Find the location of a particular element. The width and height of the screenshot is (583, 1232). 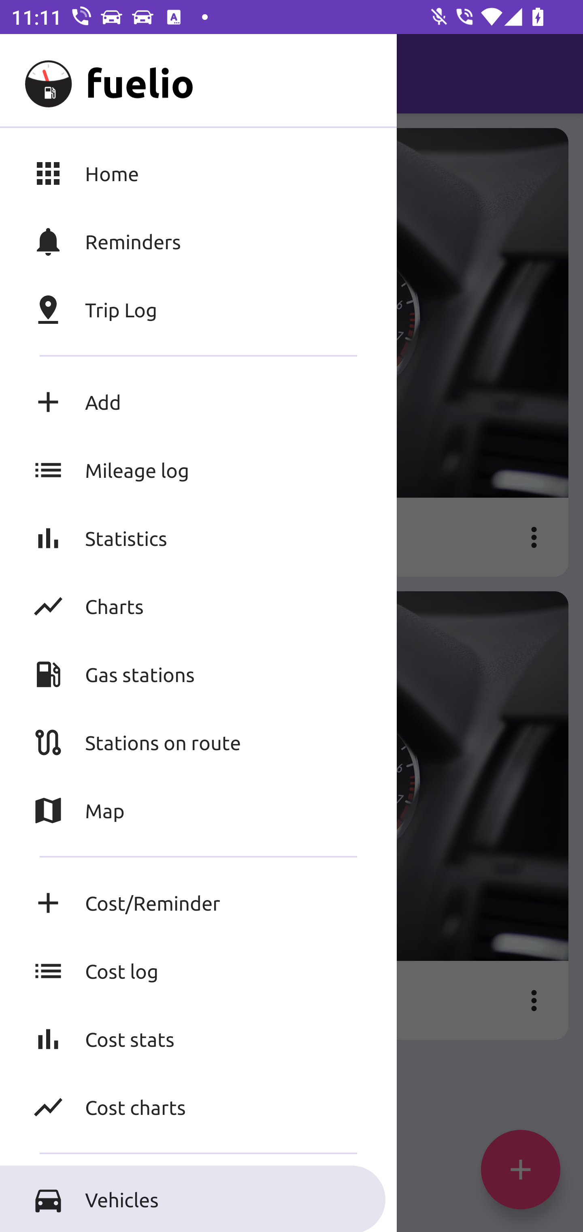

Add is located at coordinates (198, 402).